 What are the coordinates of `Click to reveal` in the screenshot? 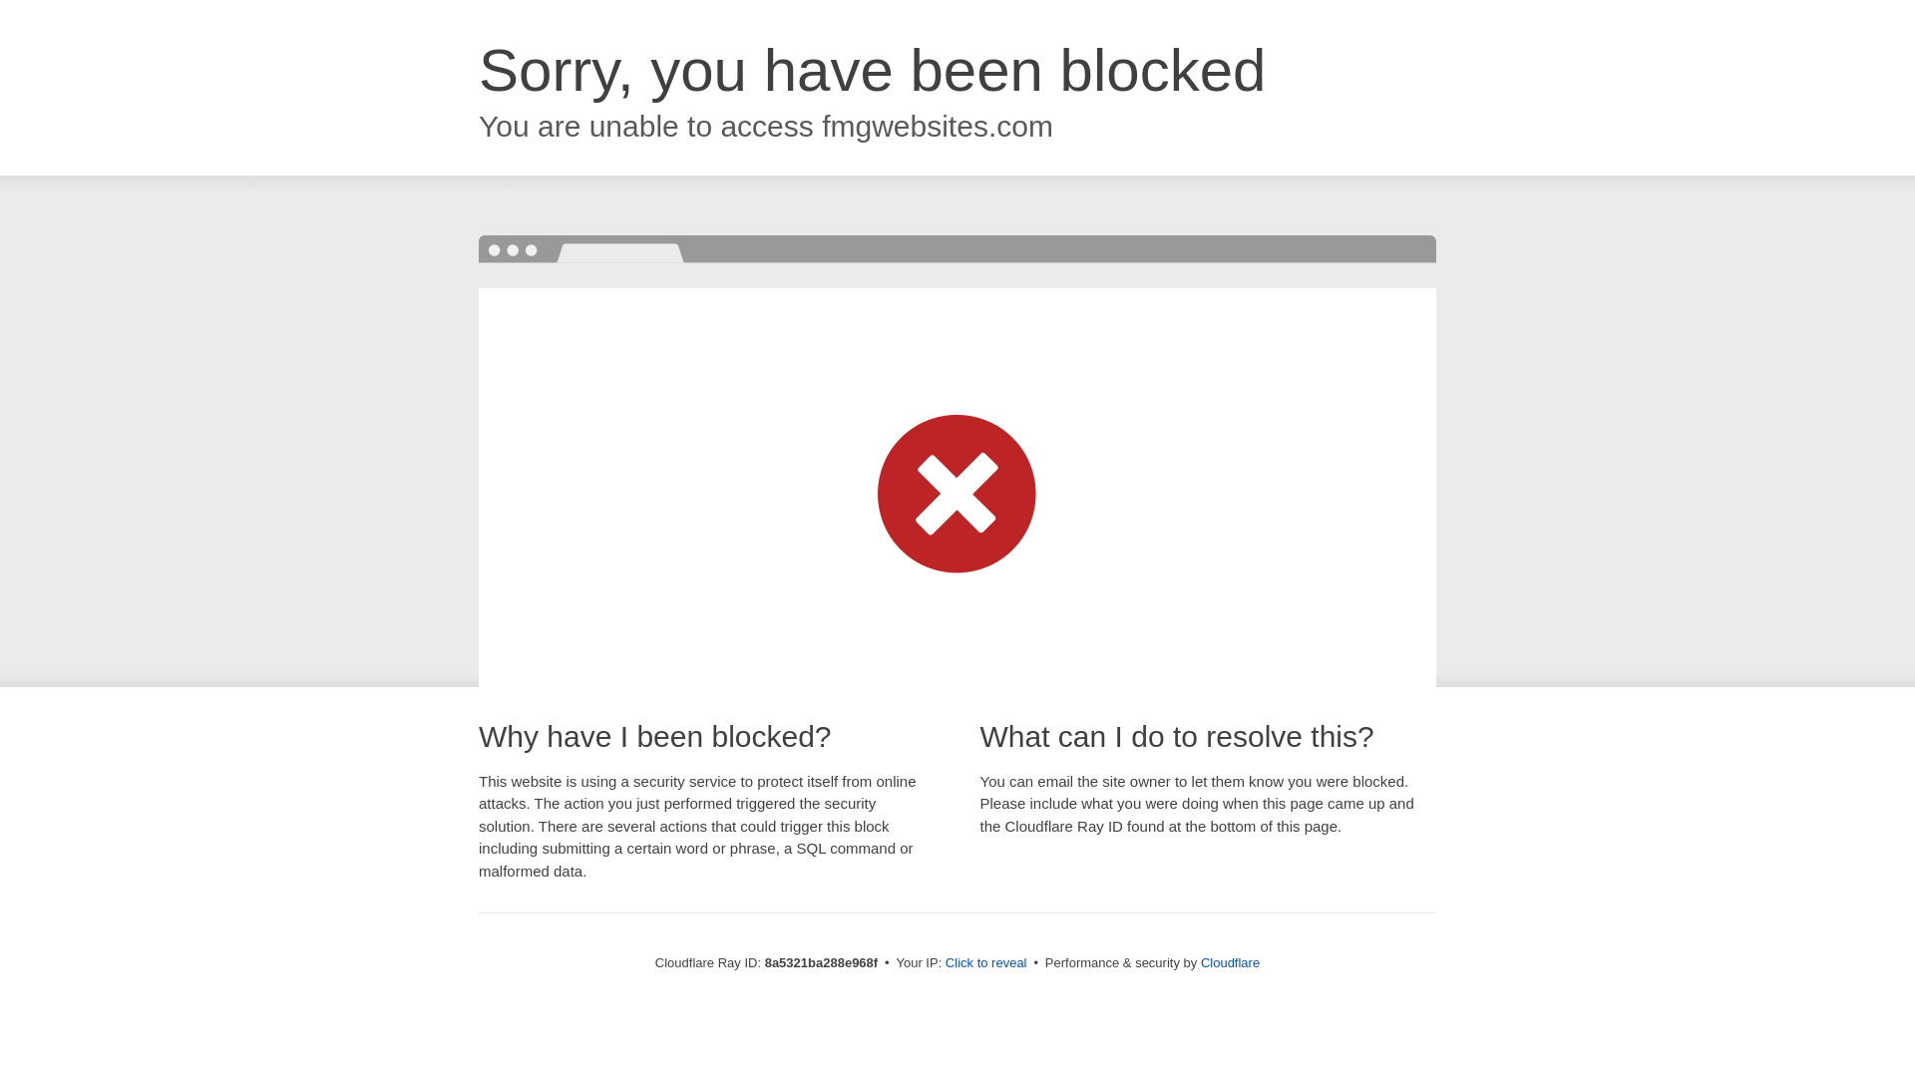 It's located at (985, 963).